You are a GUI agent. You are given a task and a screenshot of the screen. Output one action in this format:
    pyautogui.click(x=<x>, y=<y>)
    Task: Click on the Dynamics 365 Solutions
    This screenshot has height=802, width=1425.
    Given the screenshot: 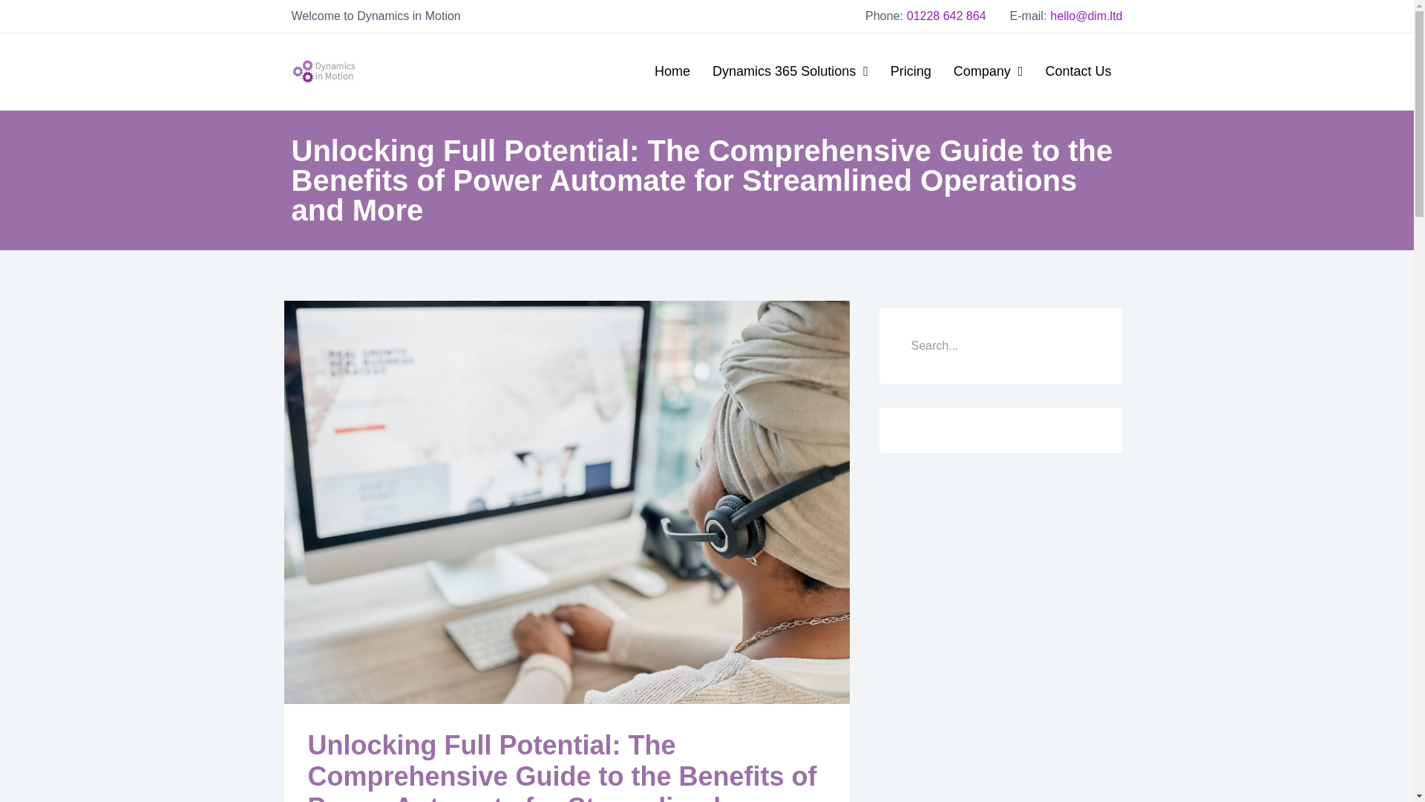 What is the action you would take?
    pyautogui.click(x=790, y=71)
    